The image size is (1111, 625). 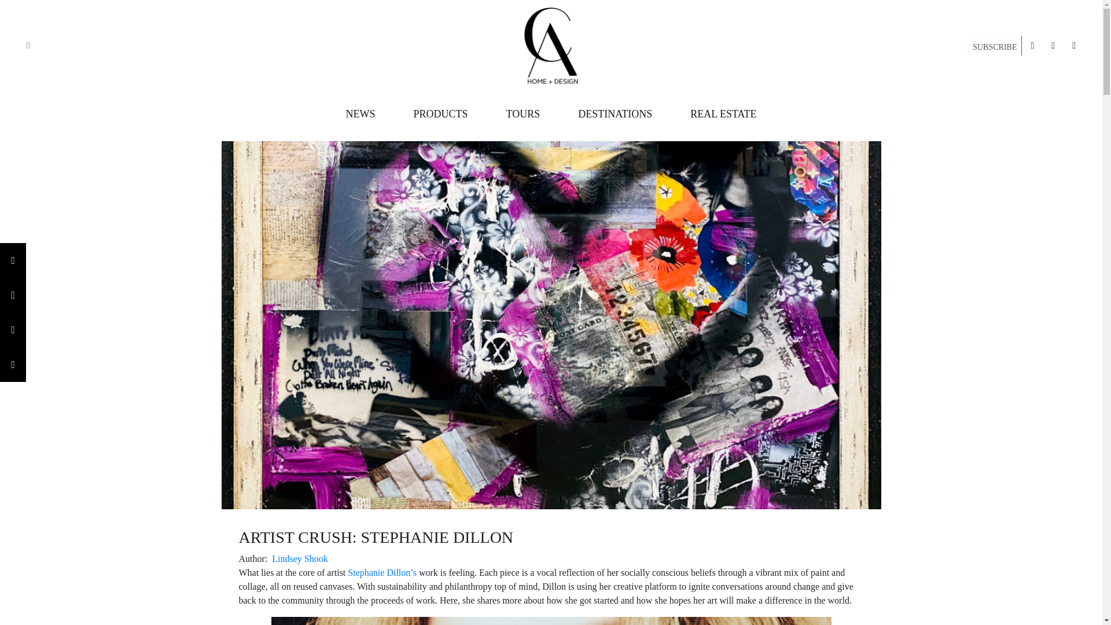 What do you see at coordinates (300, 558) in the screenshot?
I see `Posts by Lindsey Shook` at bounding box center [300, 558].